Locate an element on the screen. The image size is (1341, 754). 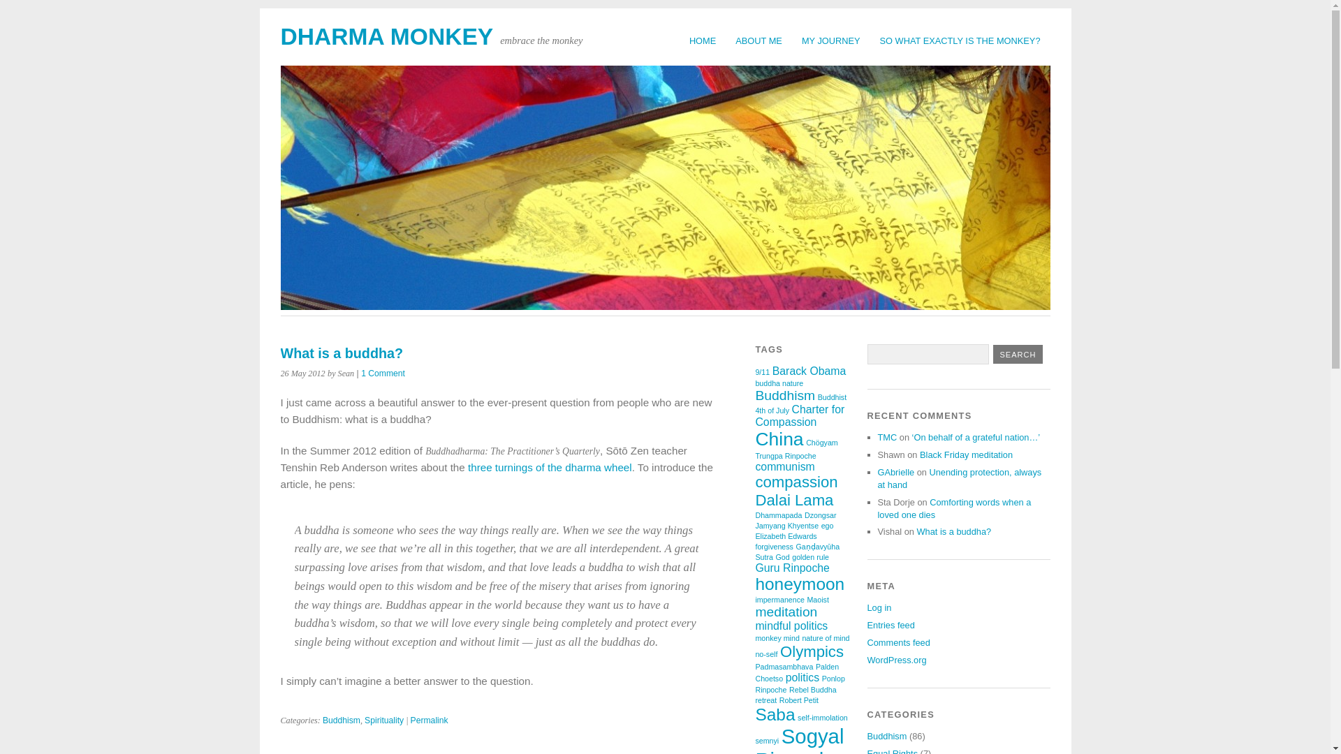
Spirituality is located at coordinates (384, 720).